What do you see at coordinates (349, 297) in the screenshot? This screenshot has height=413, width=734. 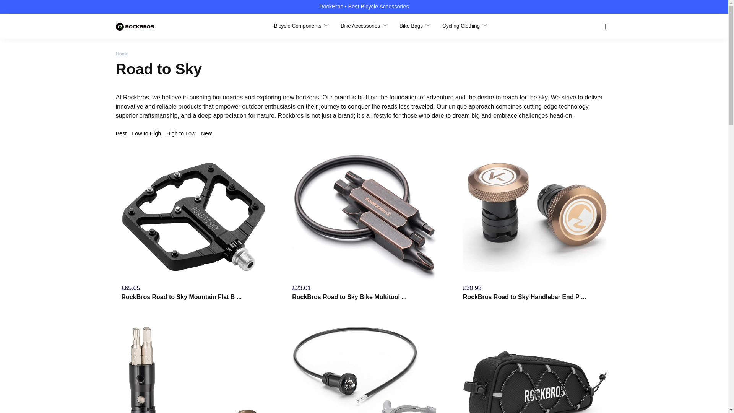 I see `RockBros Road to Sky Bike Multitool ...` at bounding box center [349, 297].